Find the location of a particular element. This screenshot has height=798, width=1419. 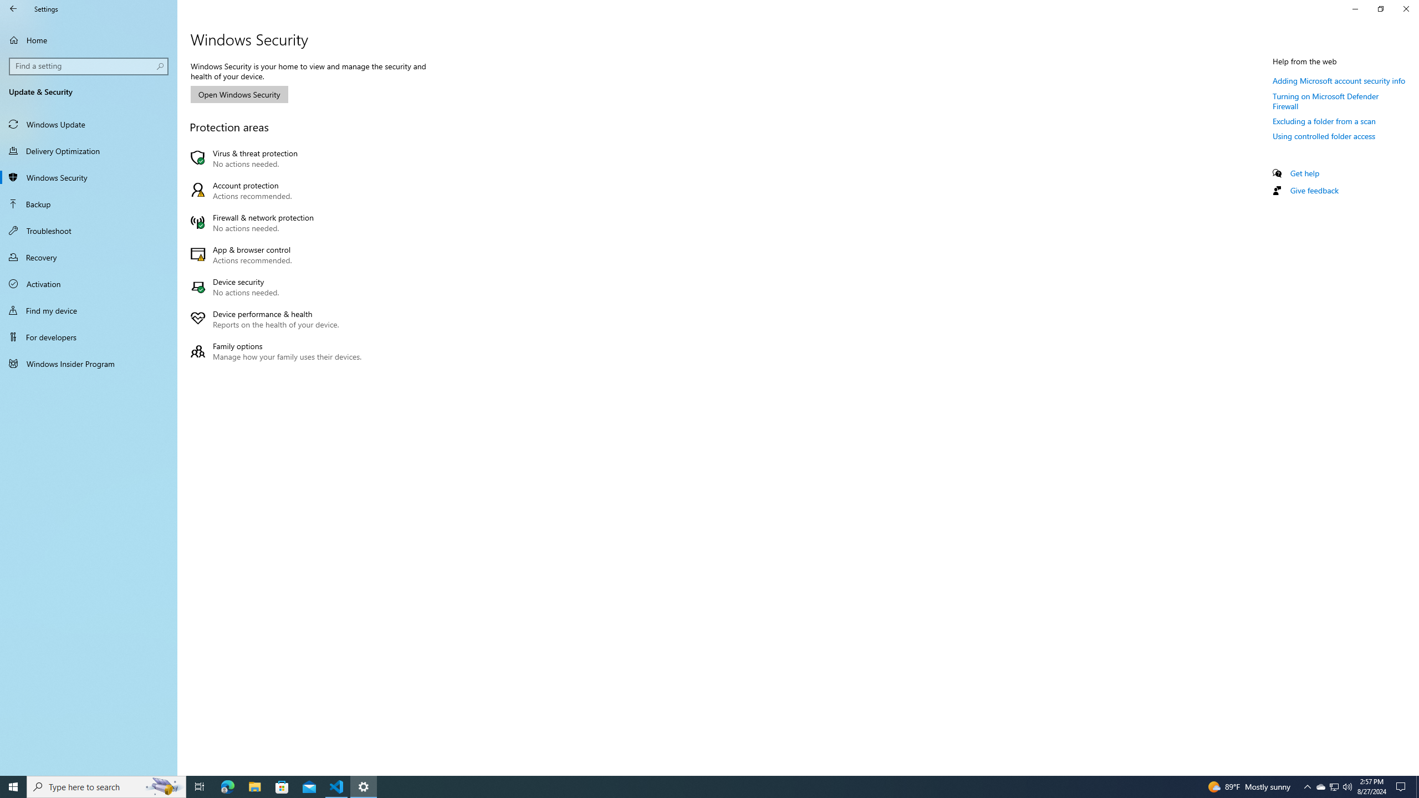

Virus & threat protection No actions needed. is located at coordinates (278, 158).